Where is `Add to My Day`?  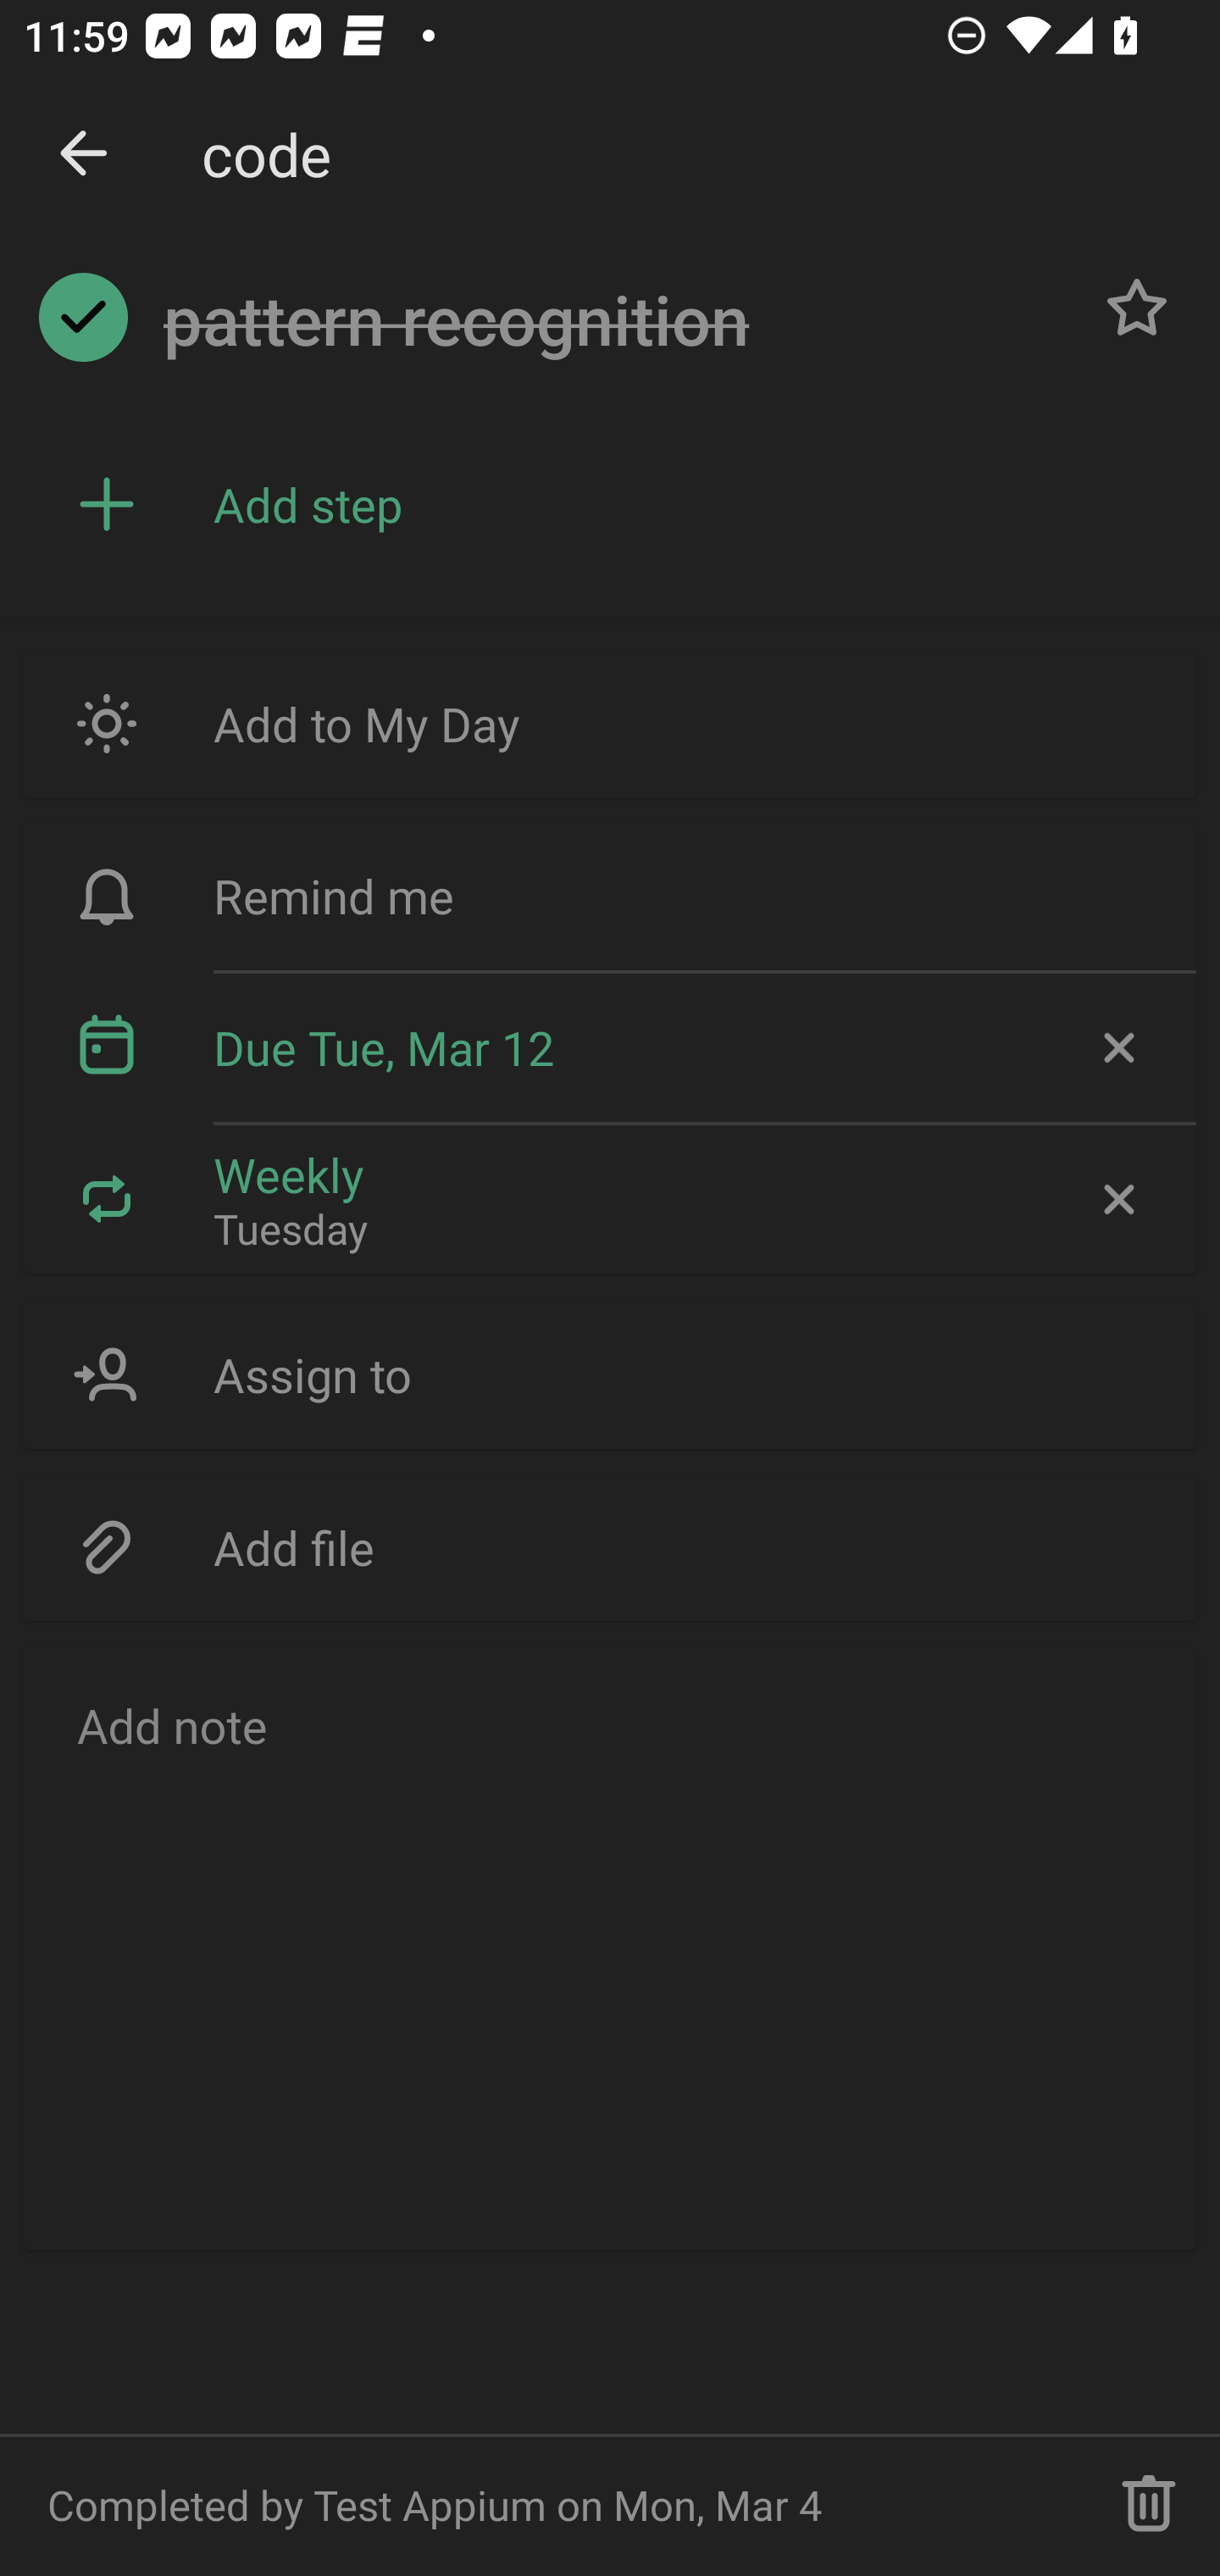
Add to My Day is located at coordinates (610, 724).